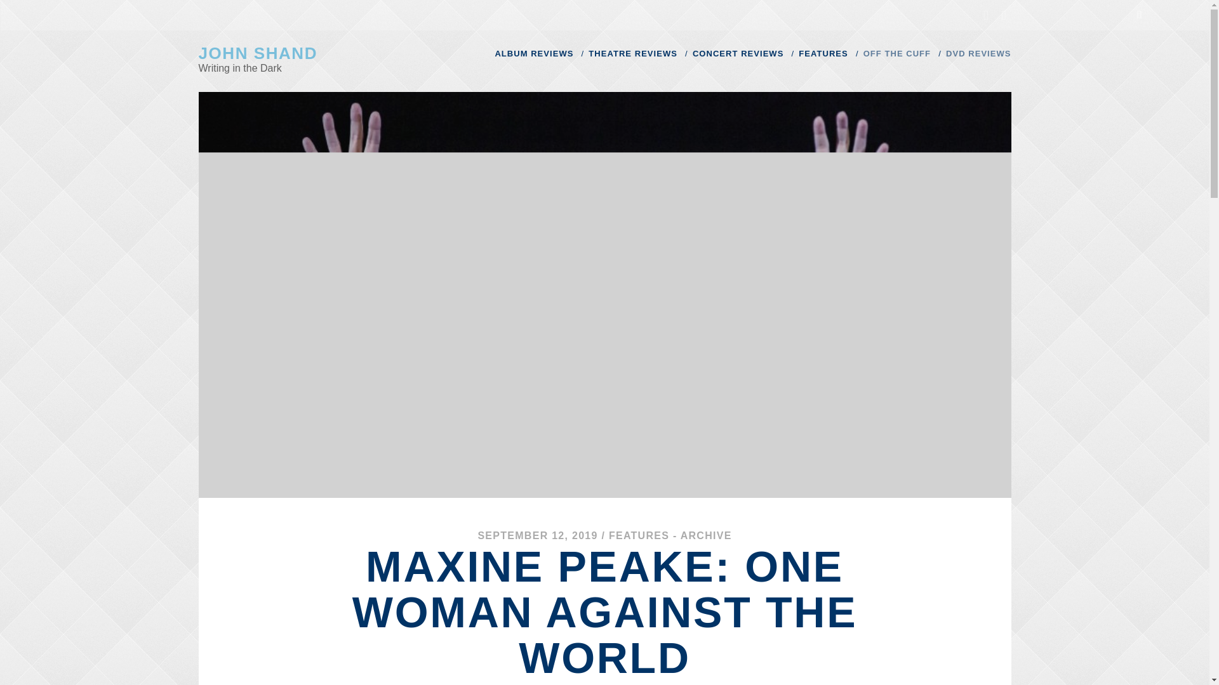 The image size is (1219, 685). Describe the element at coordinates (633, 54) in the screenshot. I see `THEATRE REVIEWS` at that location.